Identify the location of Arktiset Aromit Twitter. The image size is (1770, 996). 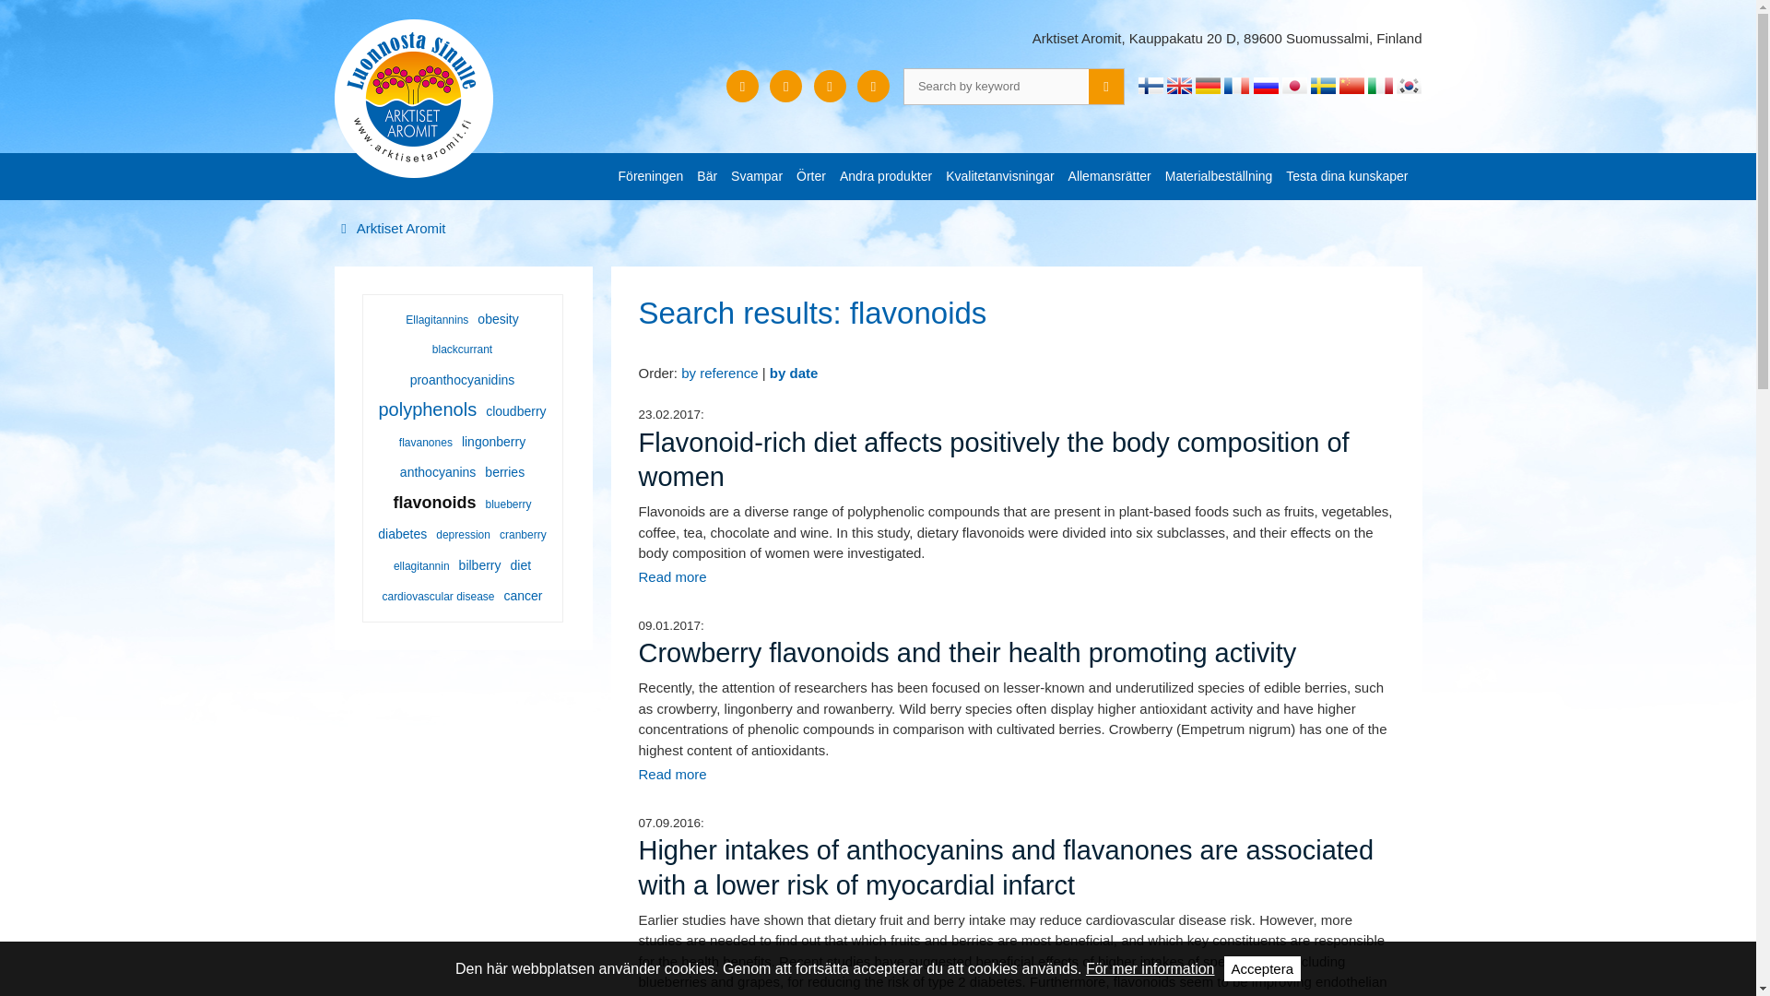
(830, 86).